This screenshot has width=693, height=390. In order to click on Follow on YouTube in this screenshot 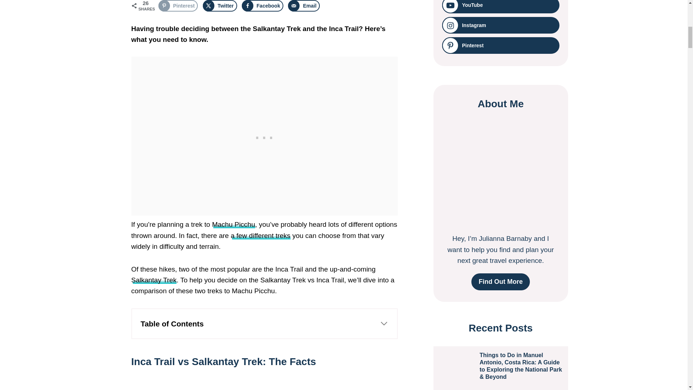, I will do `click(500, 6)`.